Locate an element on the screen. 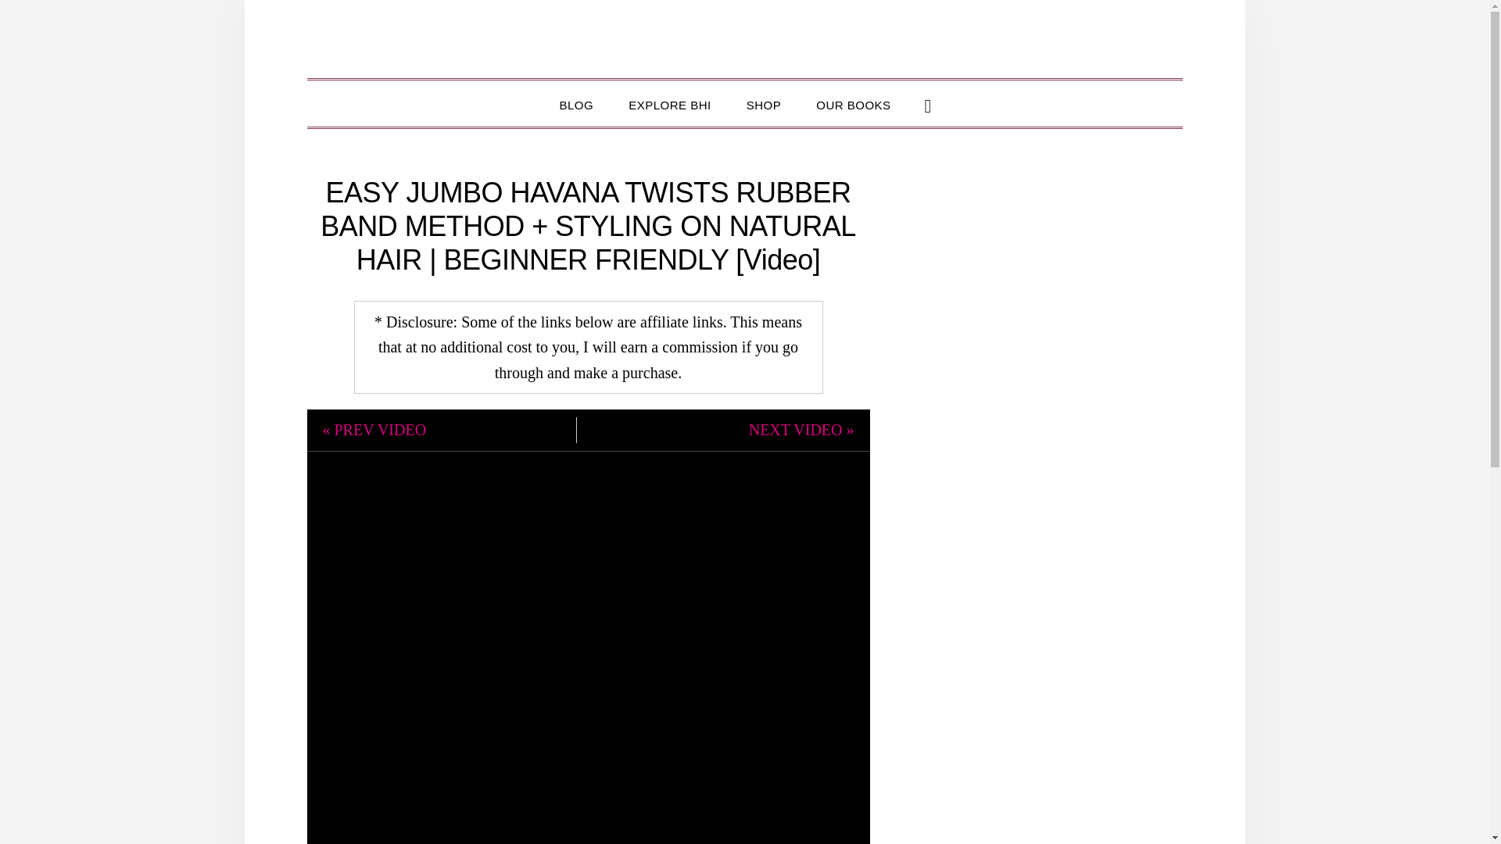 The image size is (1501, 844). EXPLORE BHI is located at coordinates (669, 103).